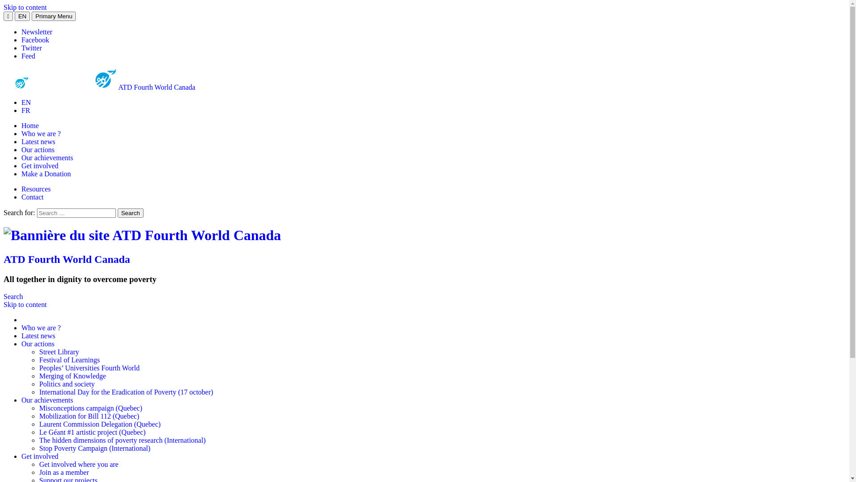  What do you see at coordinates (40, 166) in the screenshot?
I see `Get involved` at bounding box center [40, 166].